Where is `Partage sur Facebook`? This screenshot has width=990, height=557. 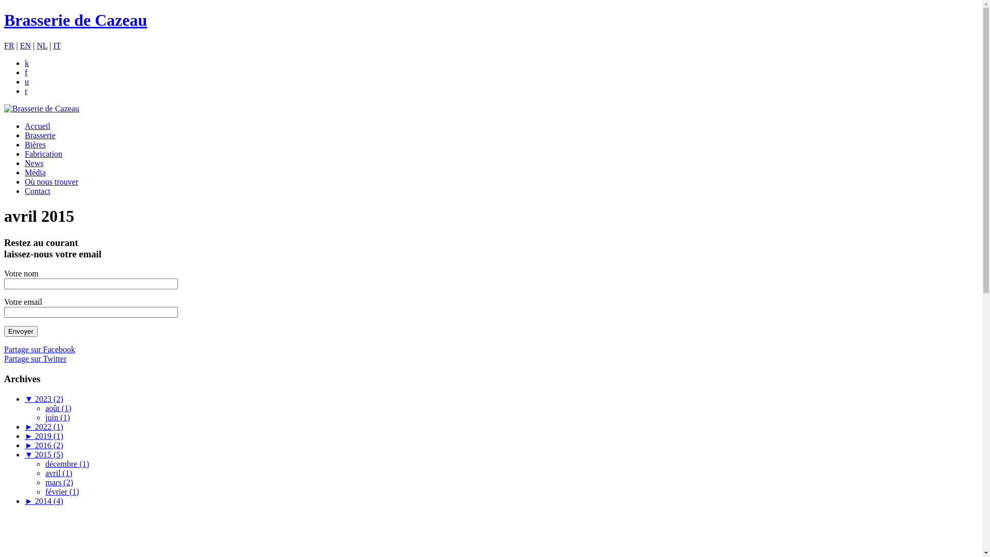 Partage sur Facebook is located at coordinates (40, 350).